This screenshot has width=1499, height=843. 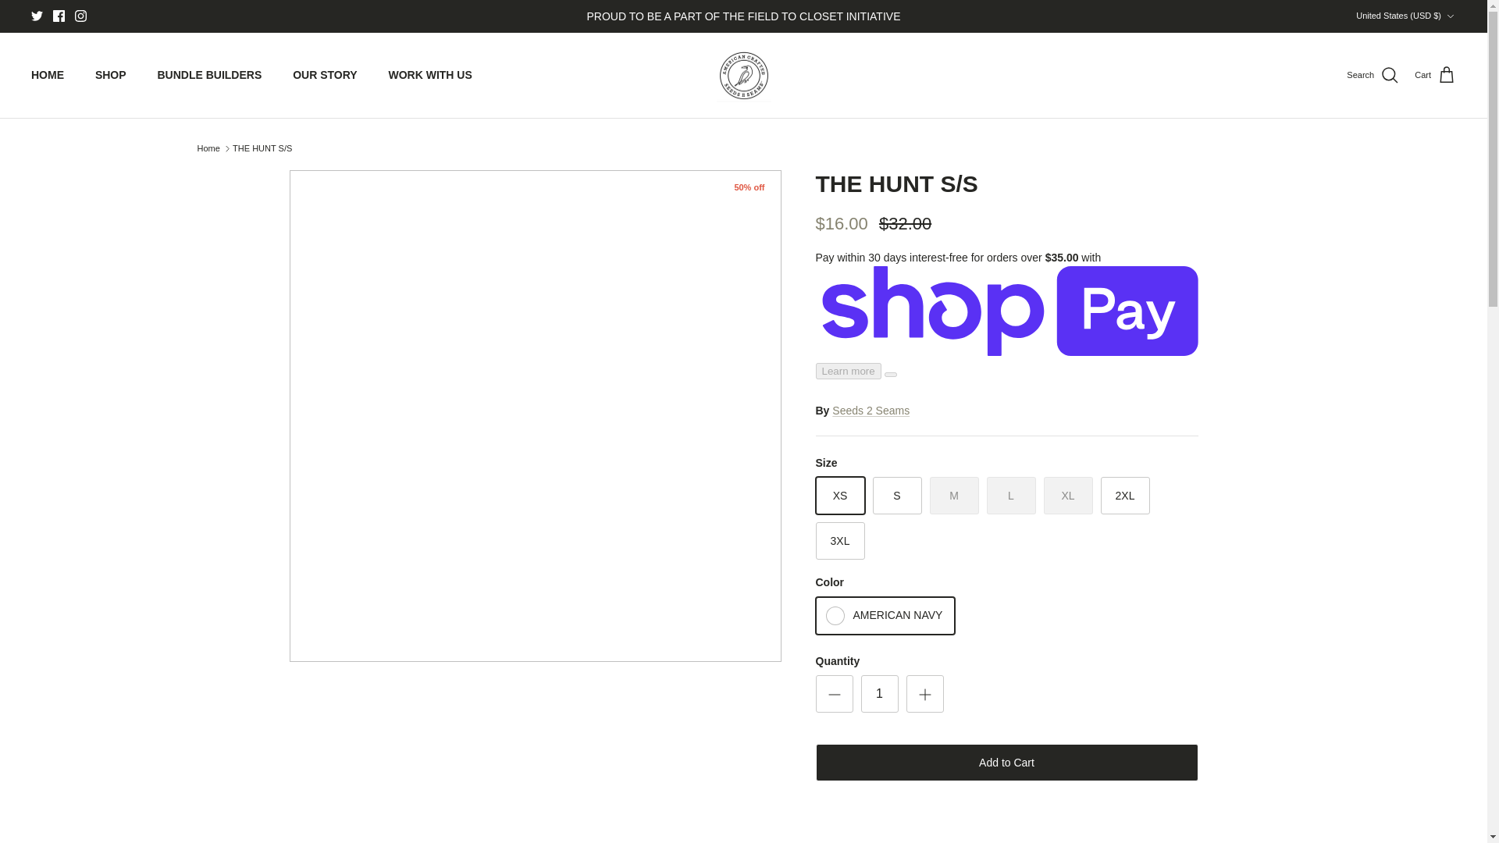 What do you see at coordinates (834, 695) in the screenshot?
I see `Minus` at bounding box center [834, 695].